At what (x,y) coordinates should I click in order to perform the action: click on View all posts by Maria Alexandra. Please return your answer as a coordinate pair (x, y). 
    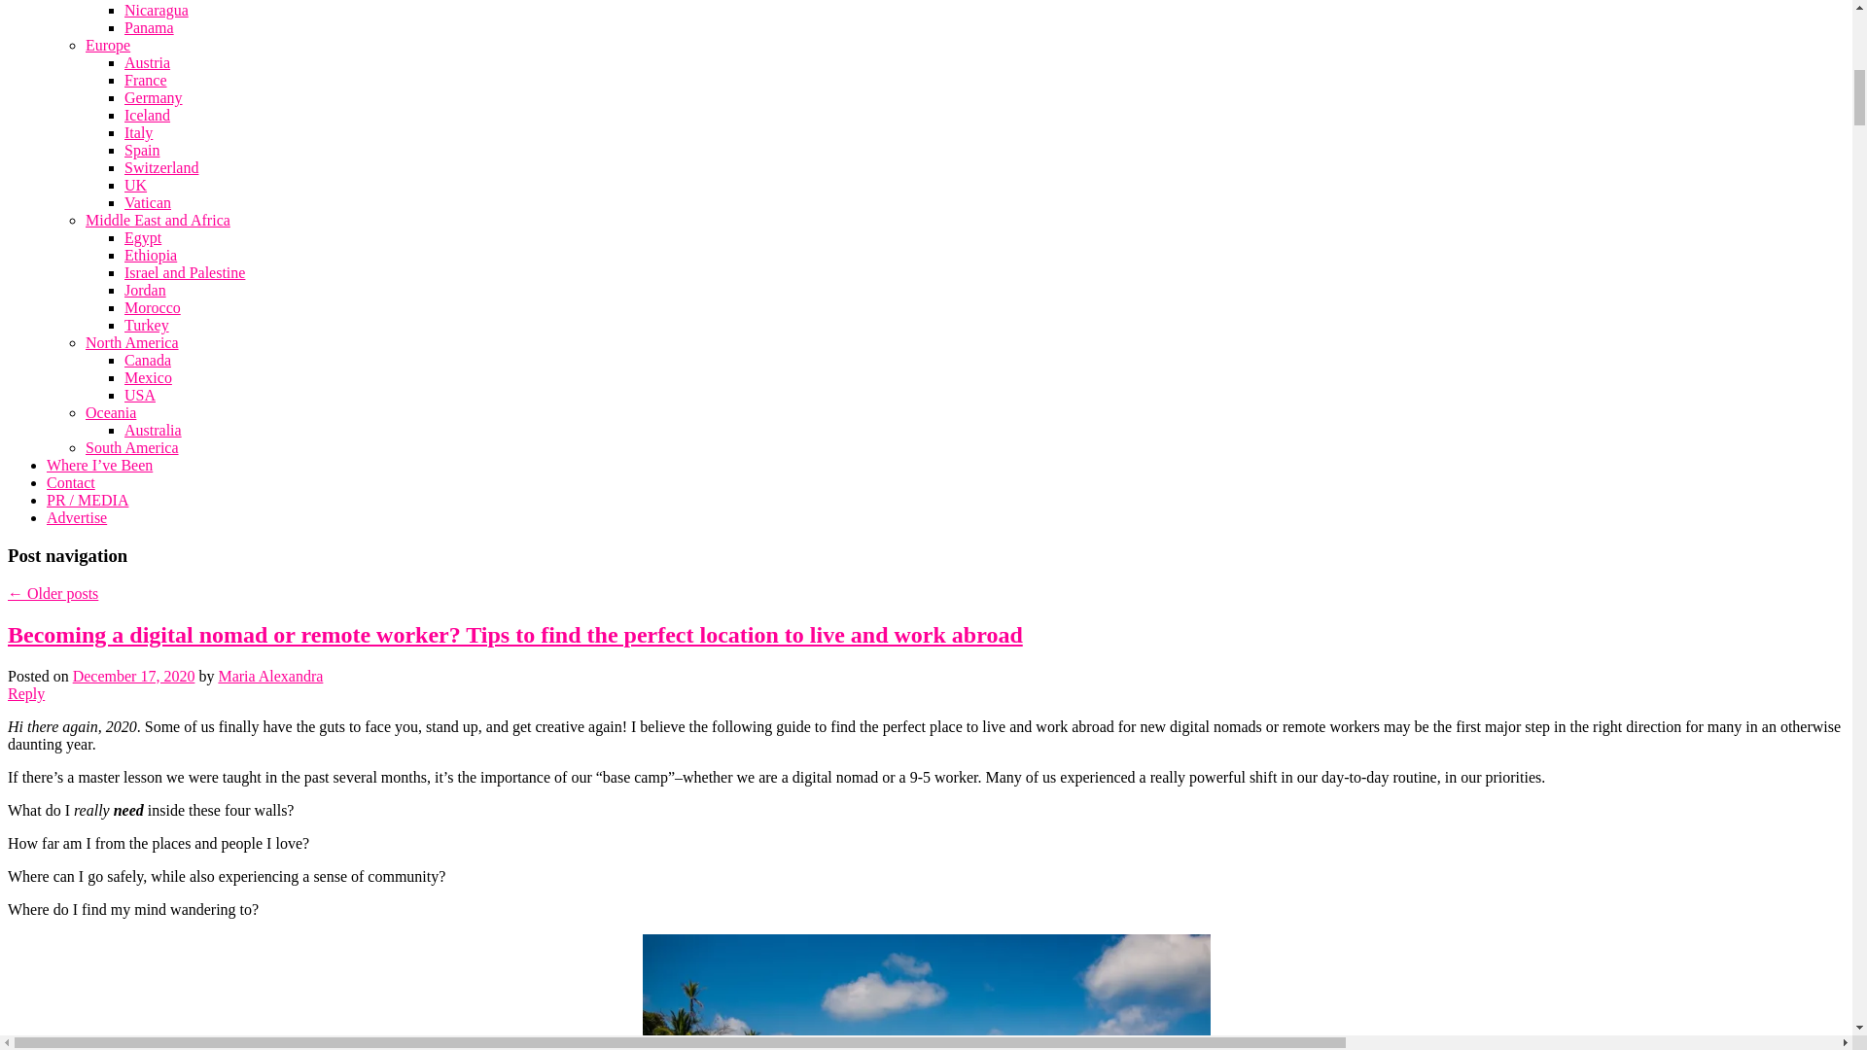
    Looking at the image, I should click on (270, 676).